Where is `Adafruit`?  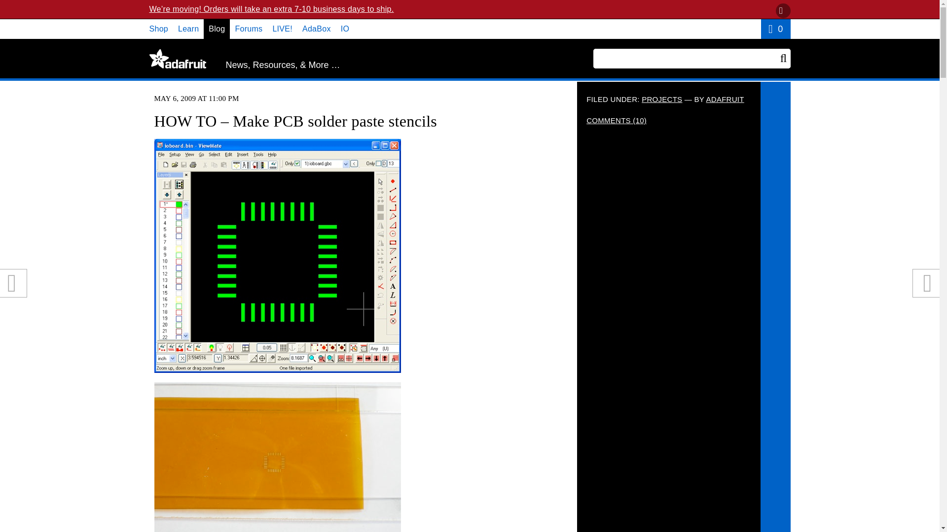
Adafruit is located at coordinates (177, 59).